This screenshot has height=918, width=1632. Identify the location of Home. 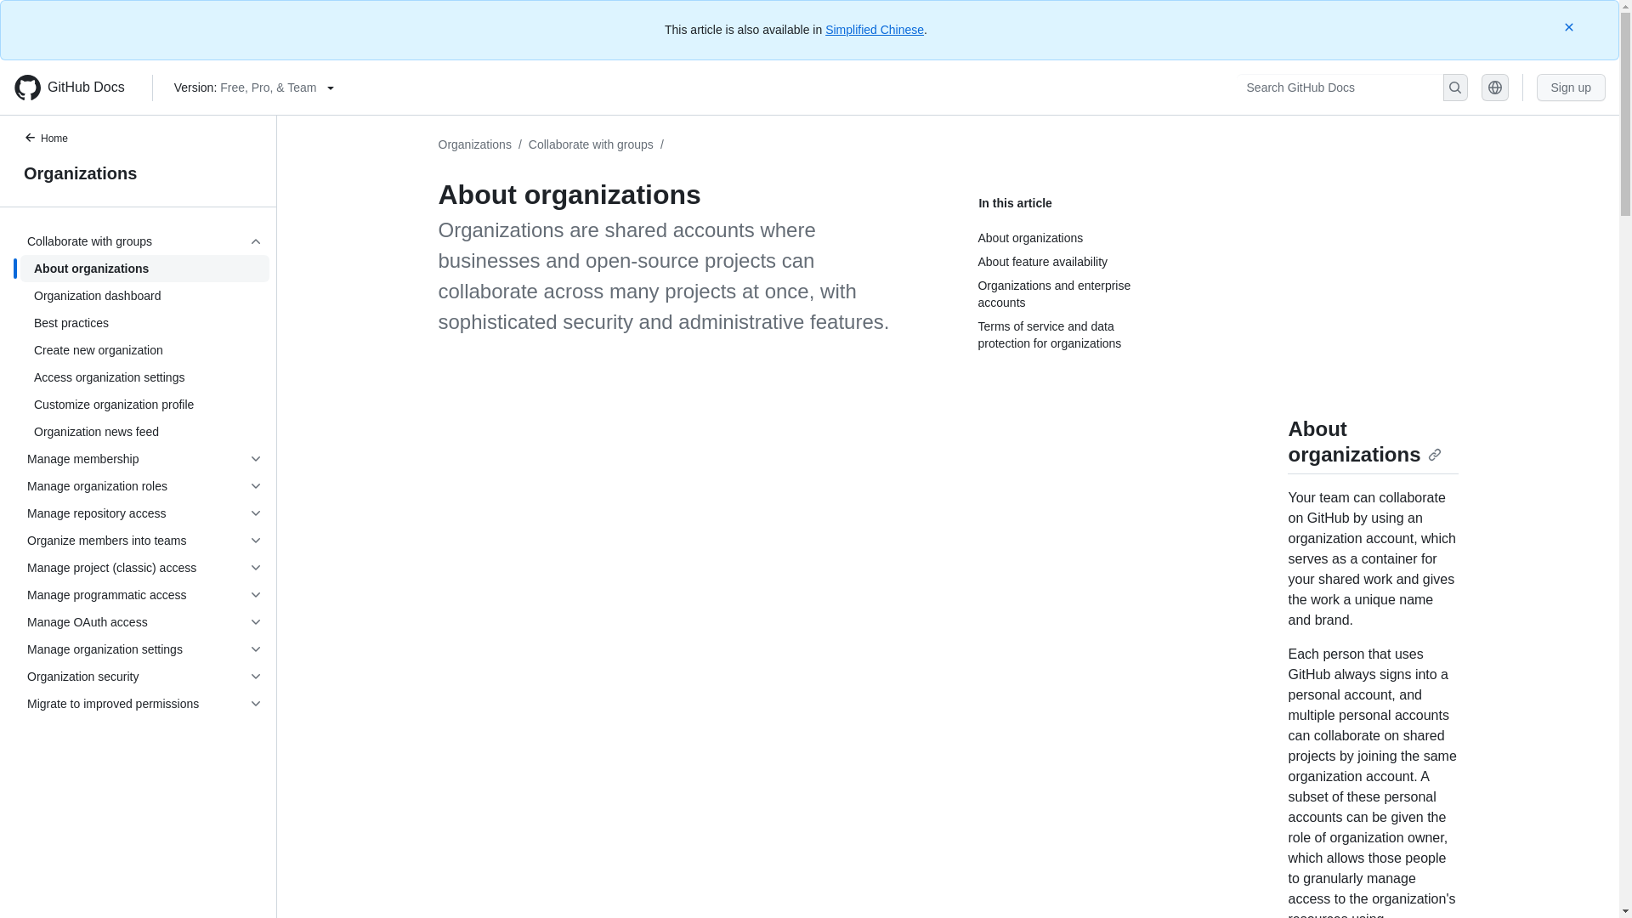
(55, 139).